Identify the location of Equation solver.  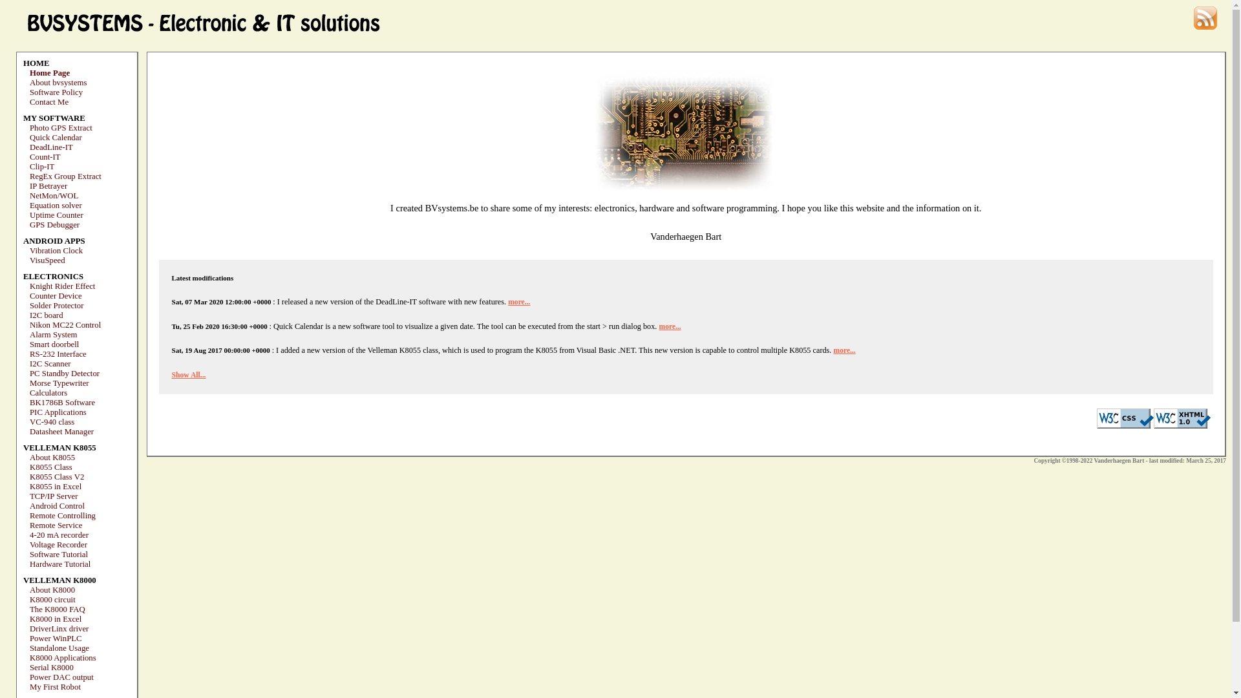
(56, 206).